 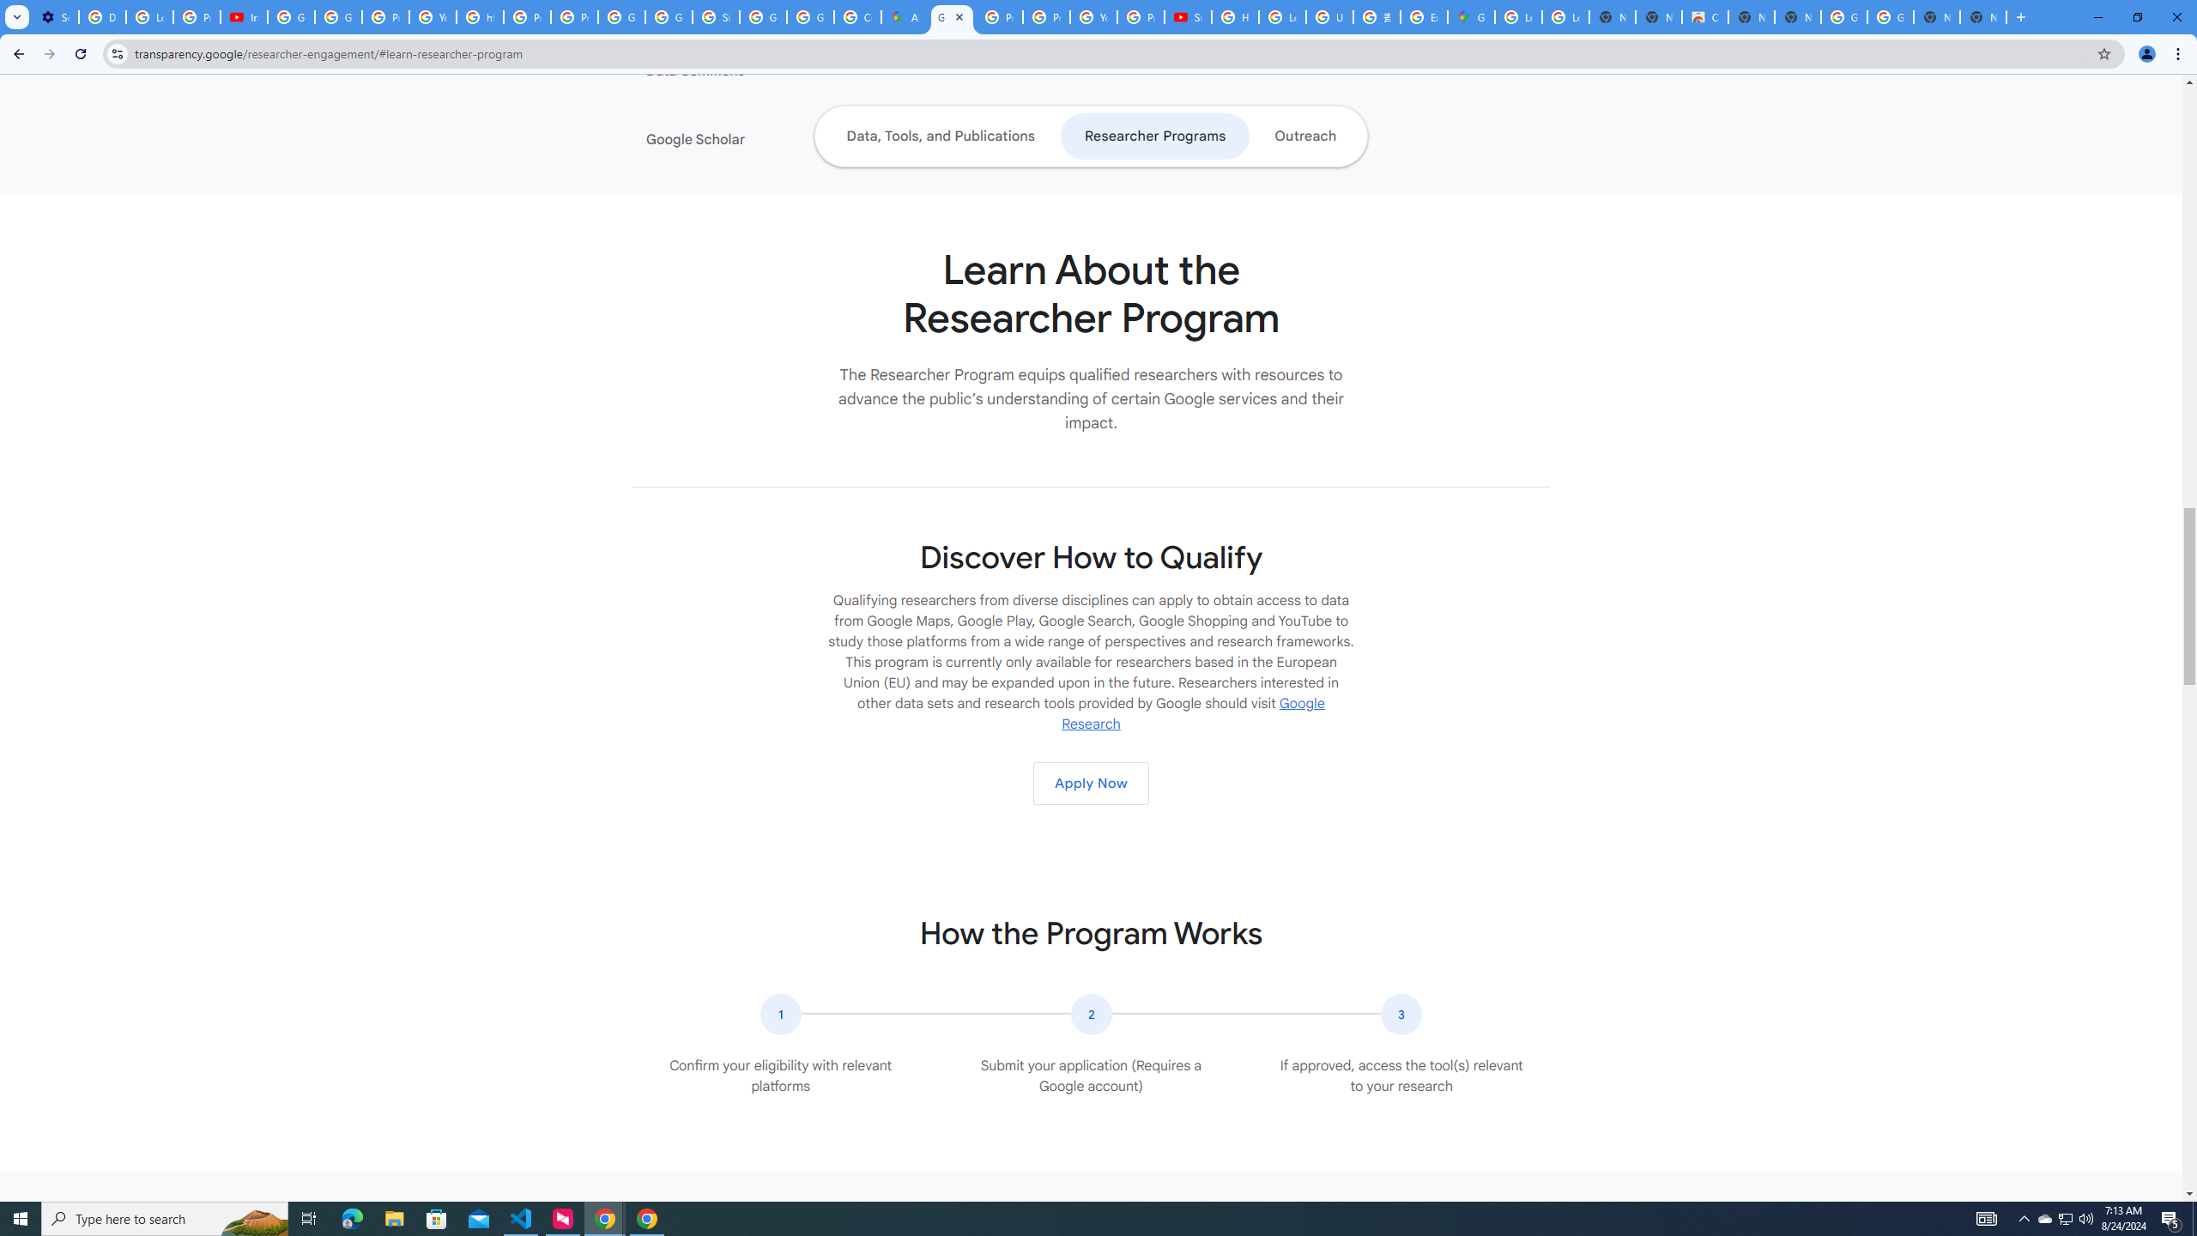 What do you see at coordinates (433, 17) in the screenshot?
I see `YouTube` at bounding box center [433, 17].